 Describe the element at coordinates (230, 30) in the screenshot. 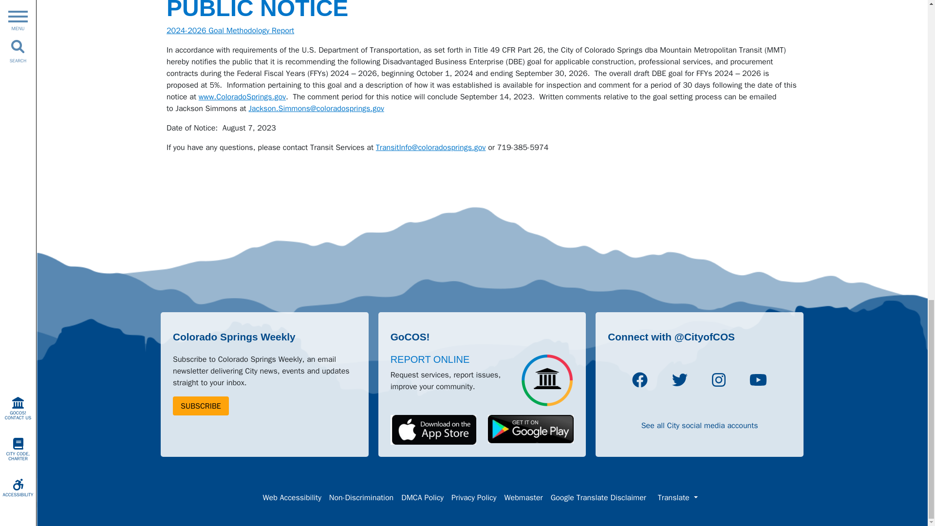

I see `2024-2026 Goal Methodology Report` at that location.